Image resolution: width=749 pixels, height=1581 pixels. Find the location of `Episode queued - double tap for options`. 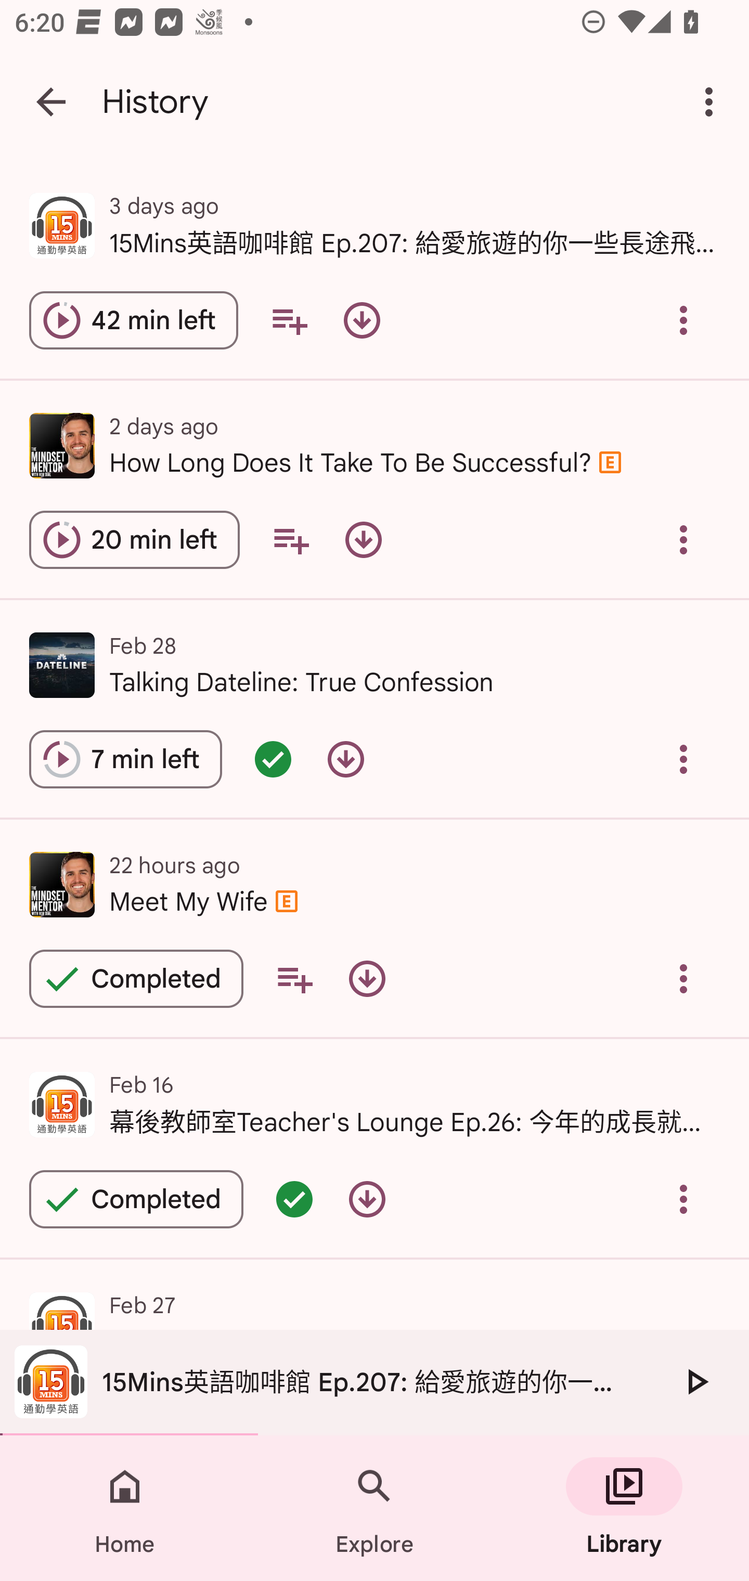

Episode queued - double tap for options is located at coordinates (273, 759).